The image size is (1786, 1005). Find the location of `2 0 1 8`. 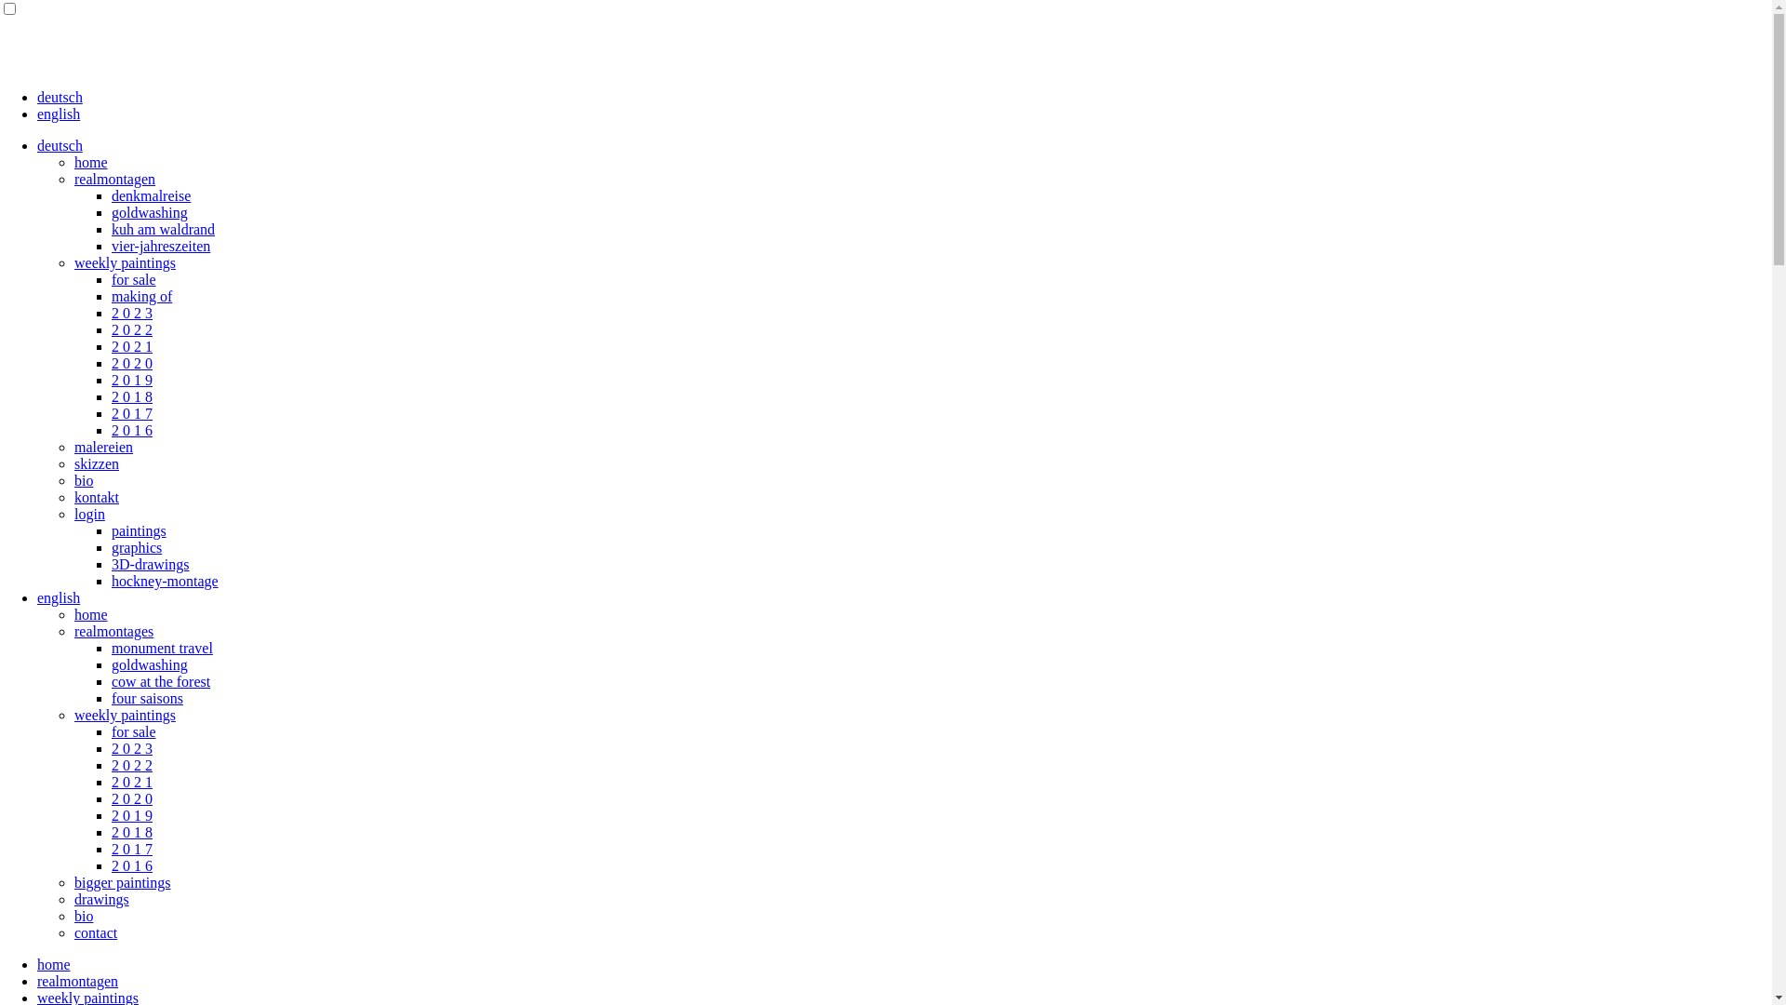

2 0 1 8 is located at coordinates (132, 832).